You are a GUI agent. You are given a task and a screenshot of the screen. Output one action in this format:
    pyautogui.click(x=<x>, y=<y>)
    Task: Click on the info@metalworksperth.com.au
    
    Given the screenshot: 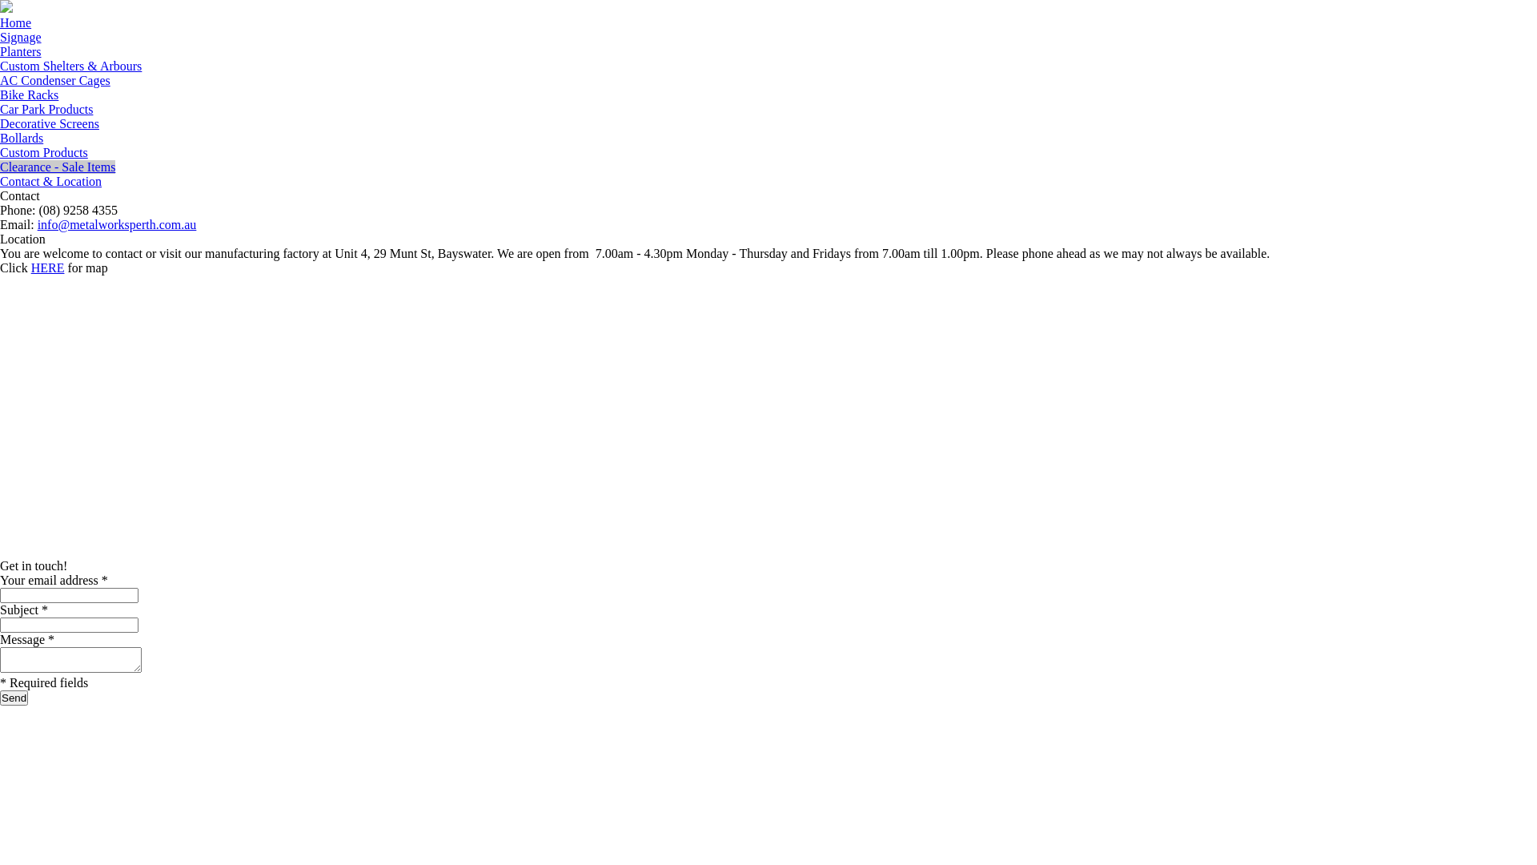 What is the action you would take?
    pyautogui.click(x=117, y=224)
    